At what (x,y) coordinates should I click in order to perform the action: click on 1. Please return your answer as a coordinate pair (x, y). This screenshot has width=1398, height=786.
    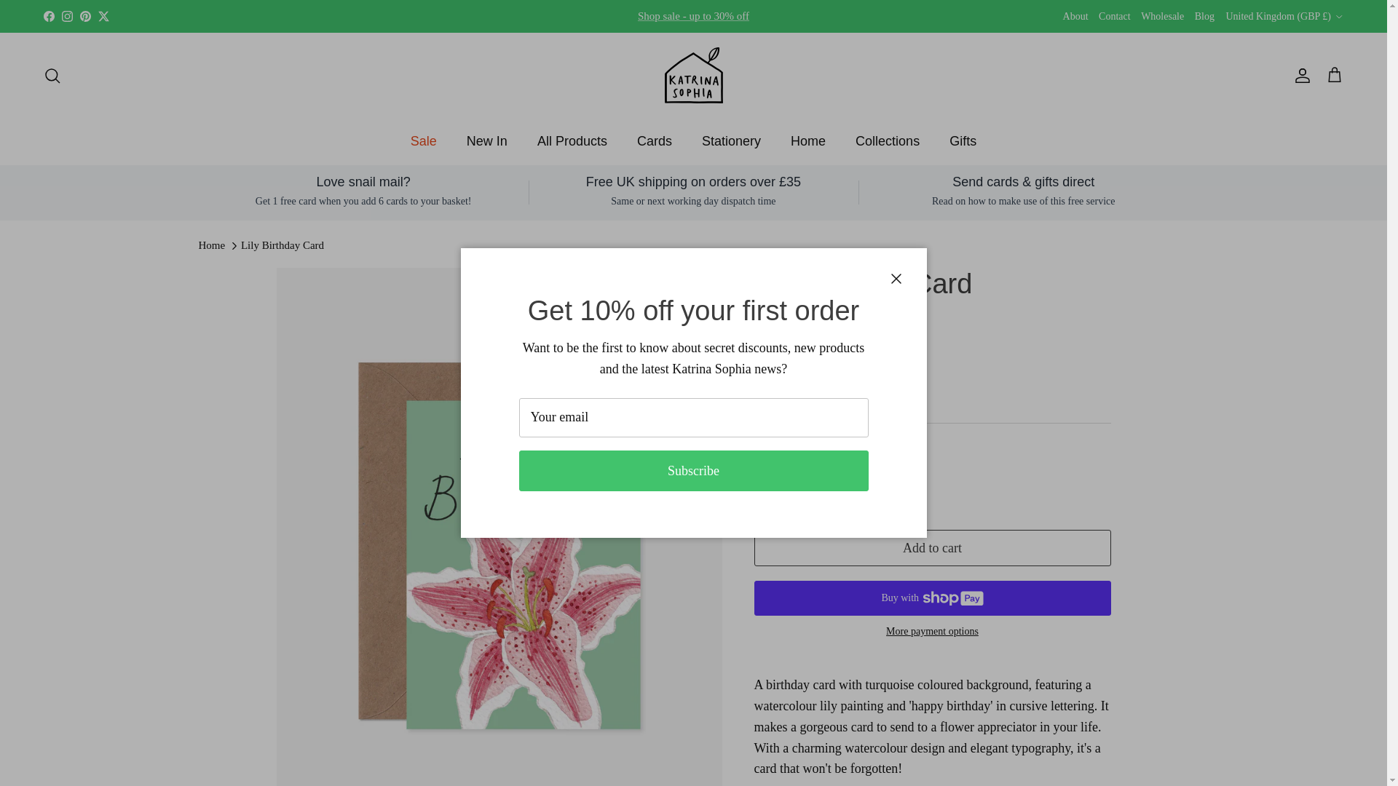
    Looking at the image, I should click on (814, 483).